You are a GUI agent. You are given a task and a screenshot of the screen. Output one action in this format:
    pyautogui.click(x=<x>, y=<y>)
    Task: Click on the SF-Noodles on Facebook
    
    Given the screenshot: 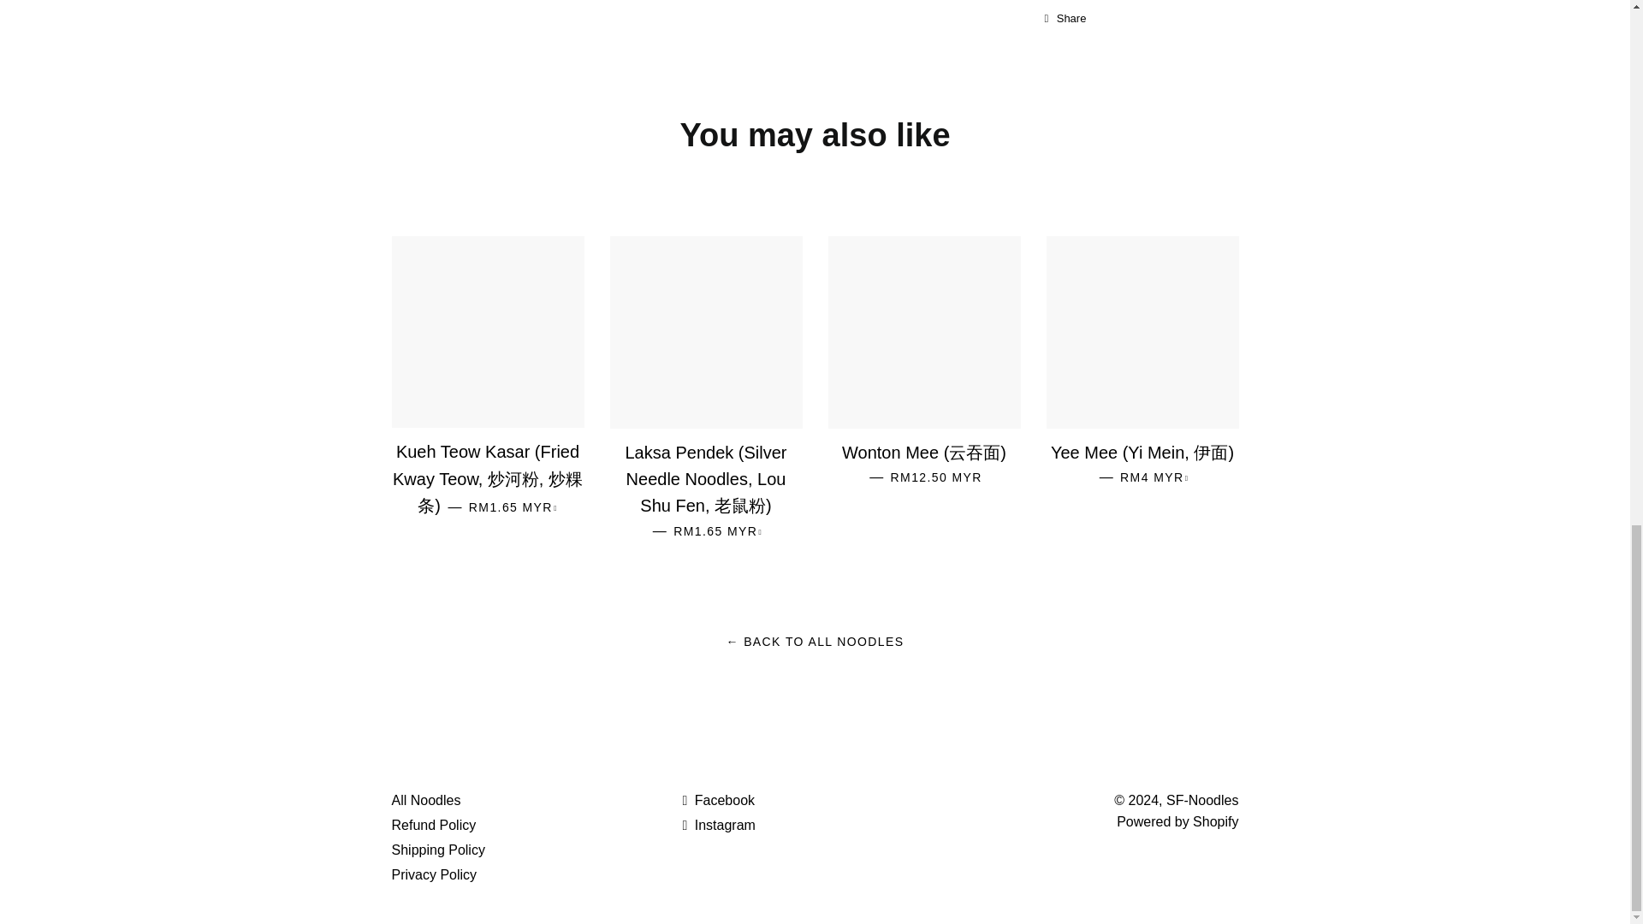 What is the action you would take?
    pyautogui.click(x=717, y=799)
    